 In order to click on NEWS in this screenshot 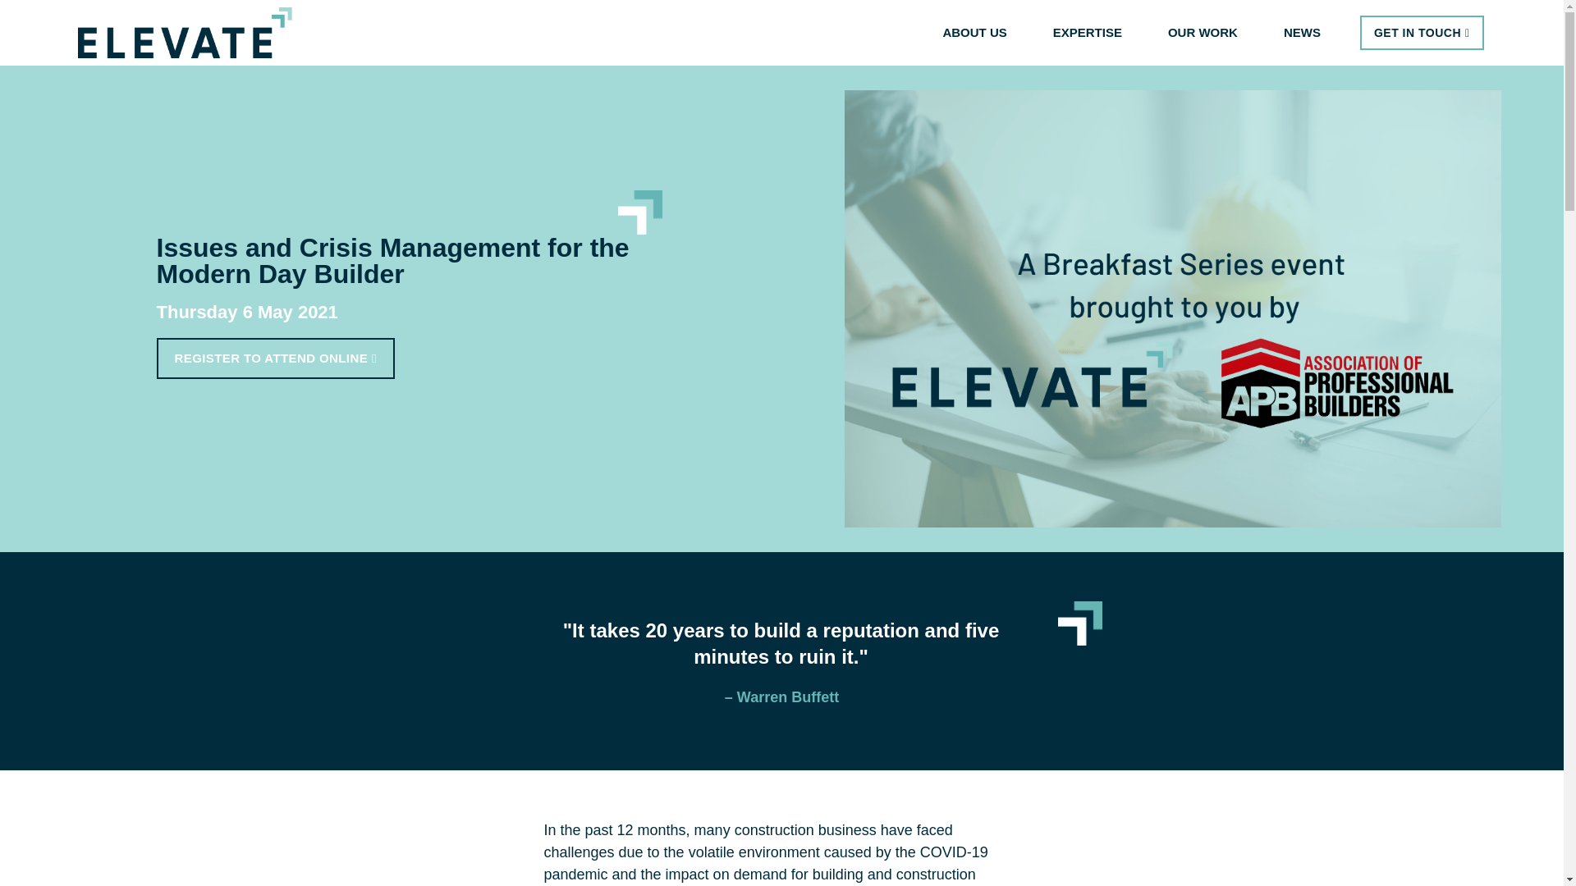, I will do `click(1302, 33)`.